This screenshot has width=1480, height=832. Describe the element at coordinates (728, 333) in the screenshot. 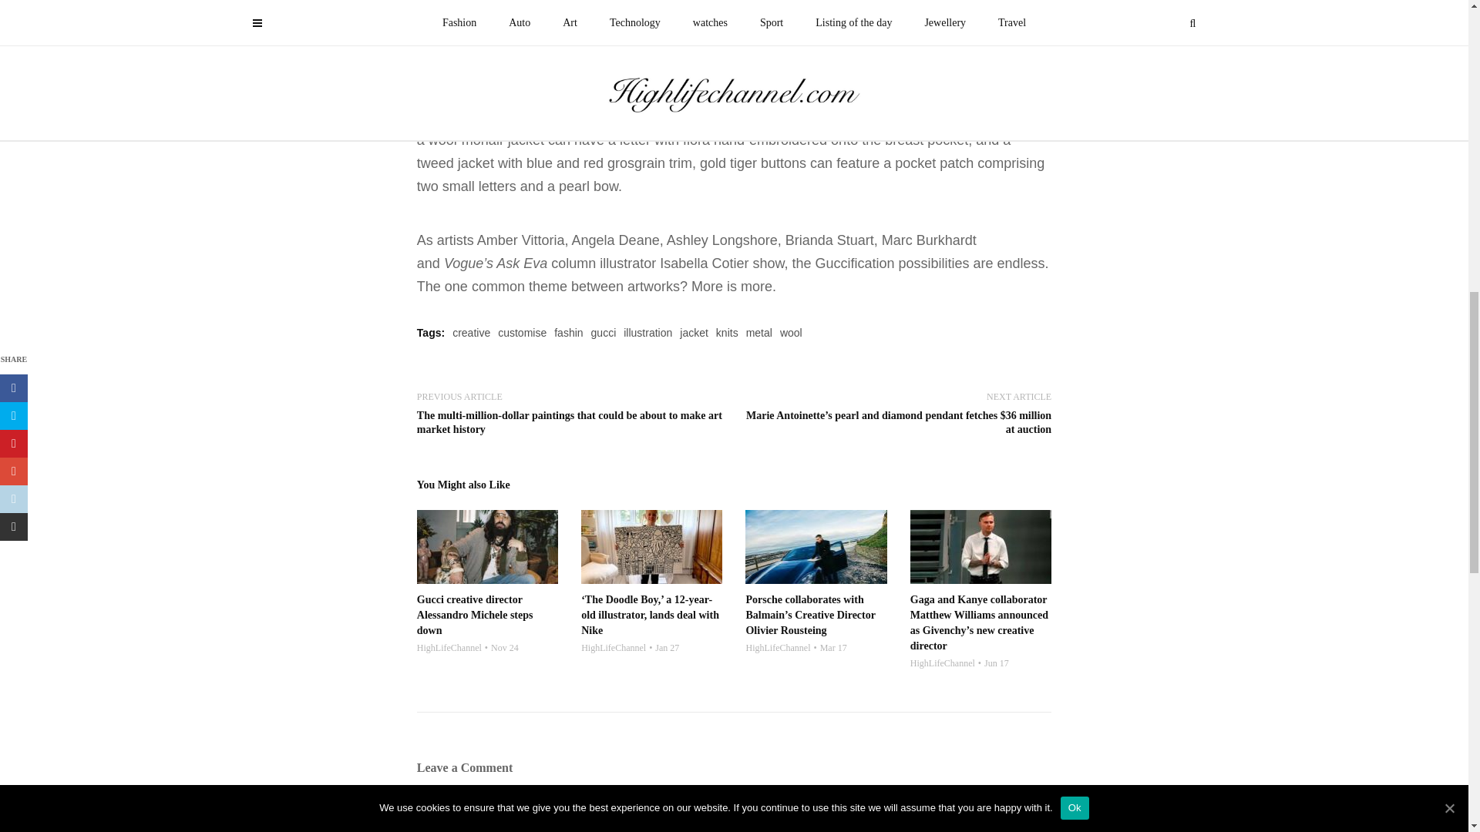

I see `knits` at that location.